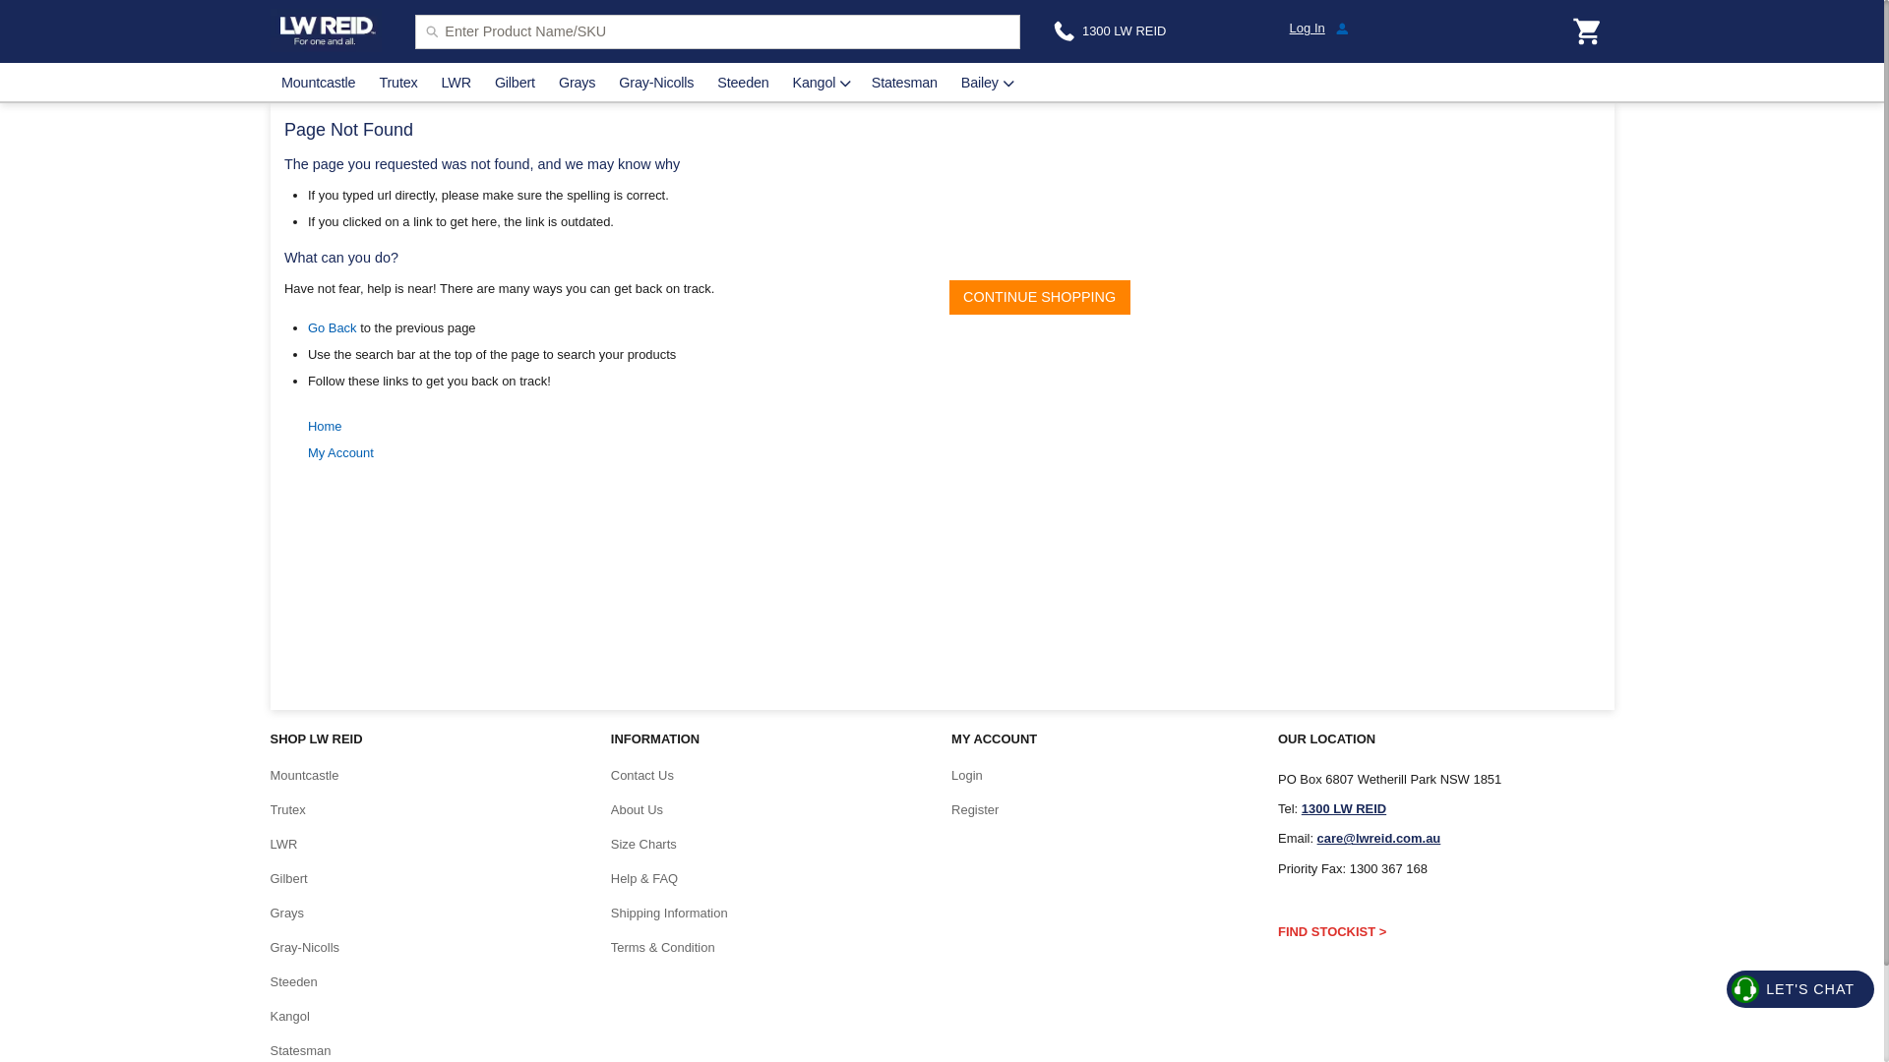 The height and width of the screenshot is (1062, 1889). I want to click on My Account, so click(340, 452).